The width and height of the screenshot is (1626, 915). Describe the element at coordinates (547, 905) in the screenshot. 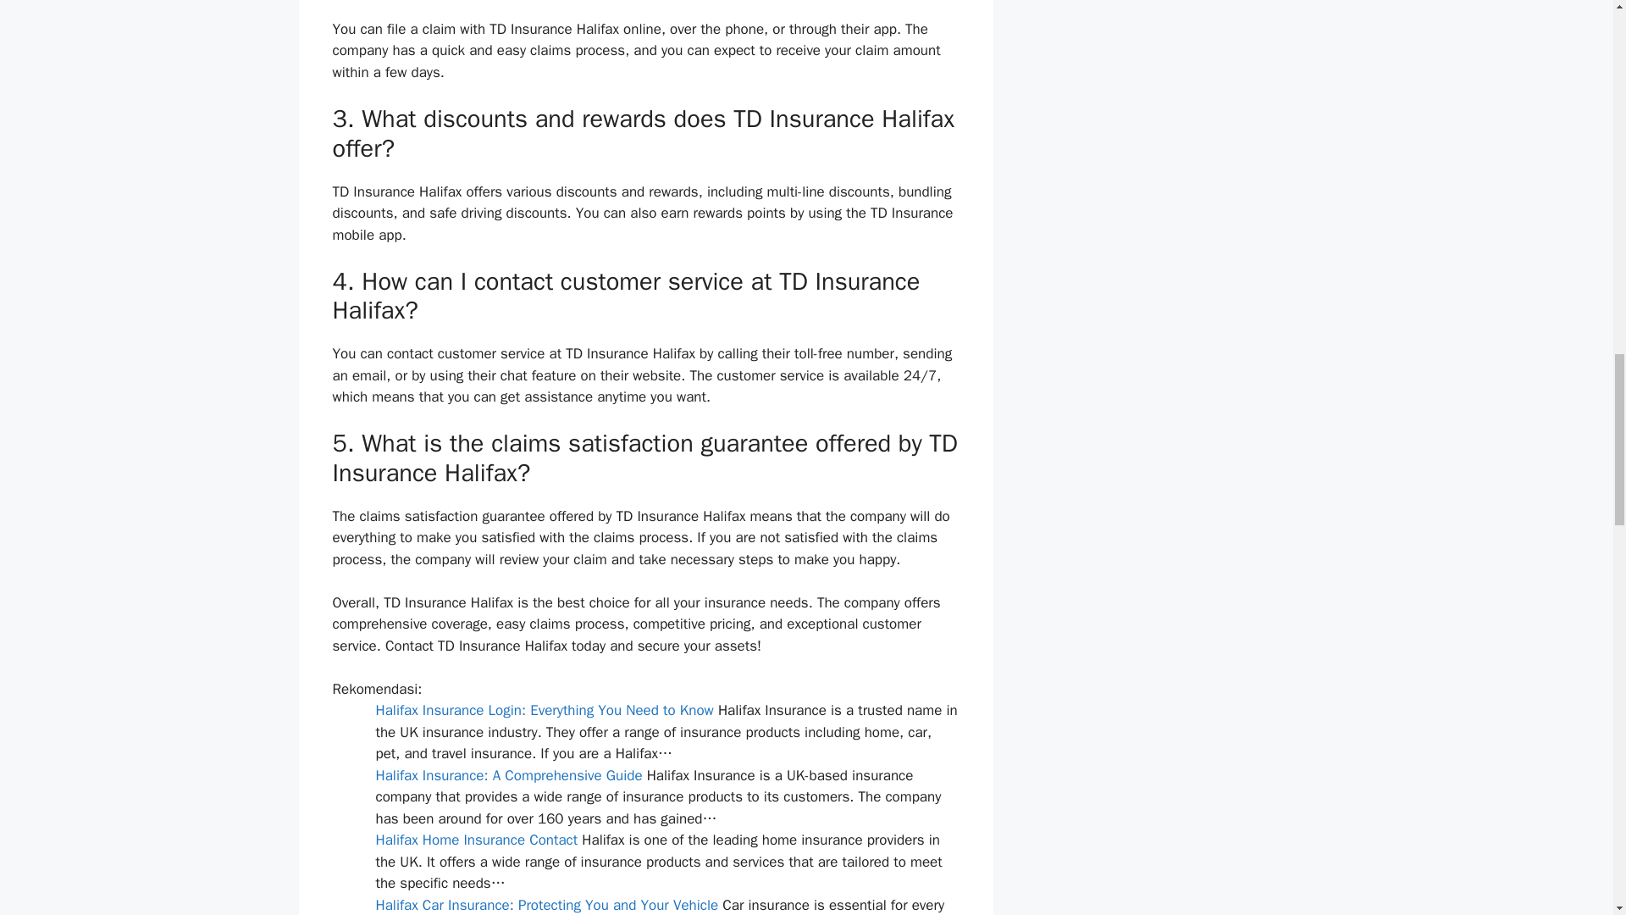

I see `Halifax Car Insurance: Protecting You and Your Vehicle` at that location.